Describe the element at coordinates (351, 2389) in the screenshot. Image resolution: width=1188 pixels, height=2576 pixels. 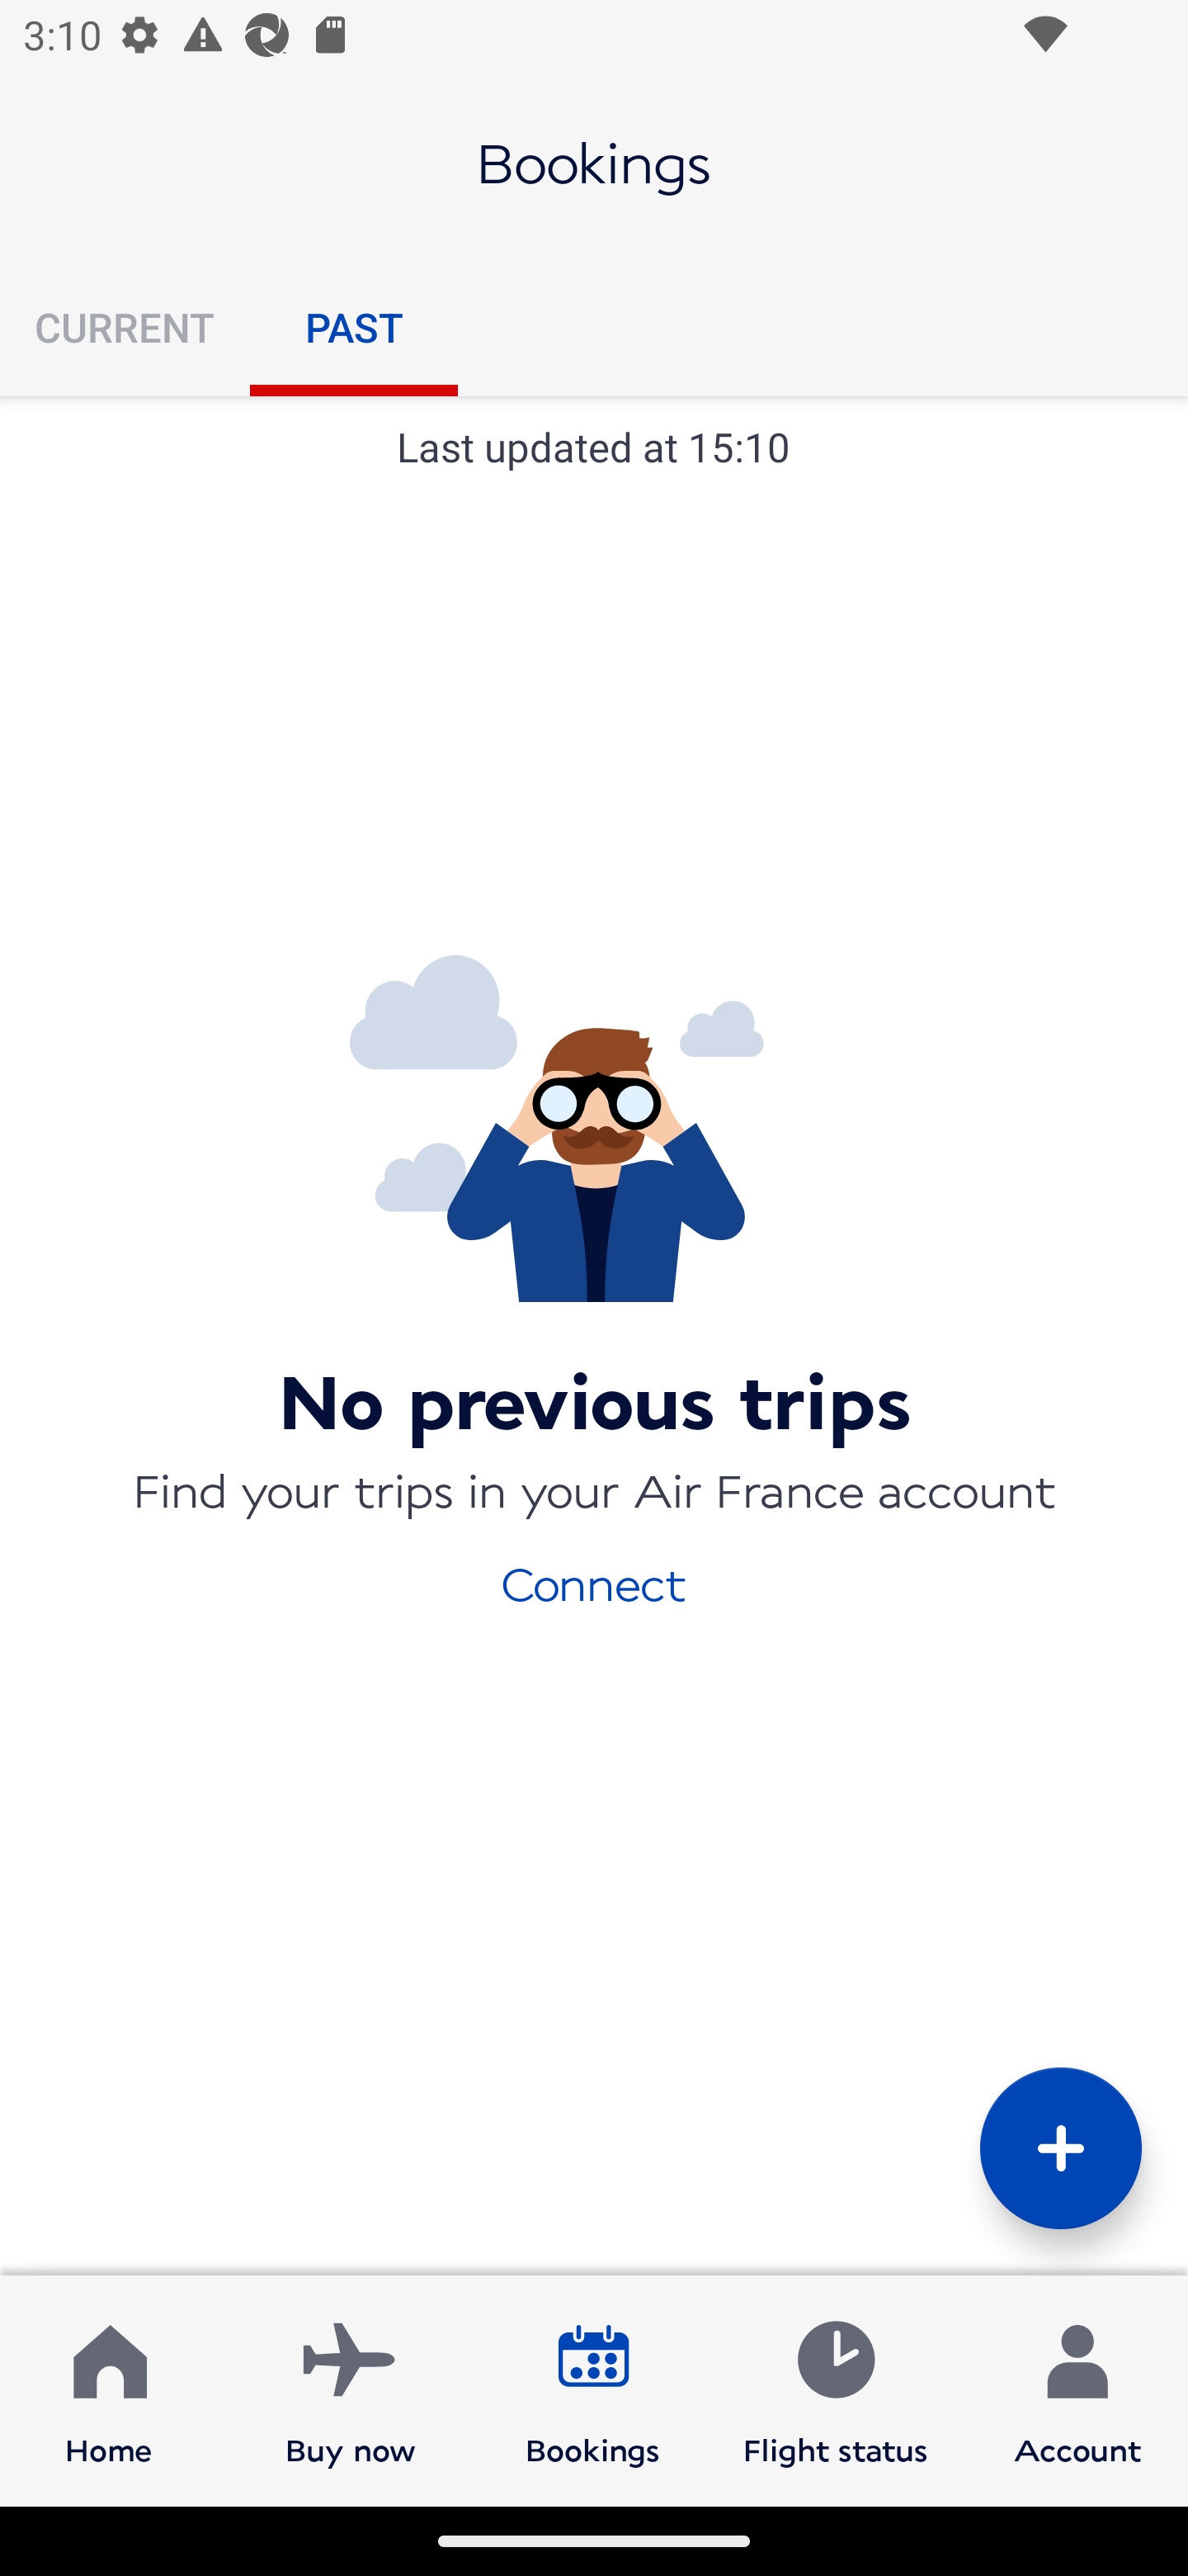
I see `Buy now` at that location.